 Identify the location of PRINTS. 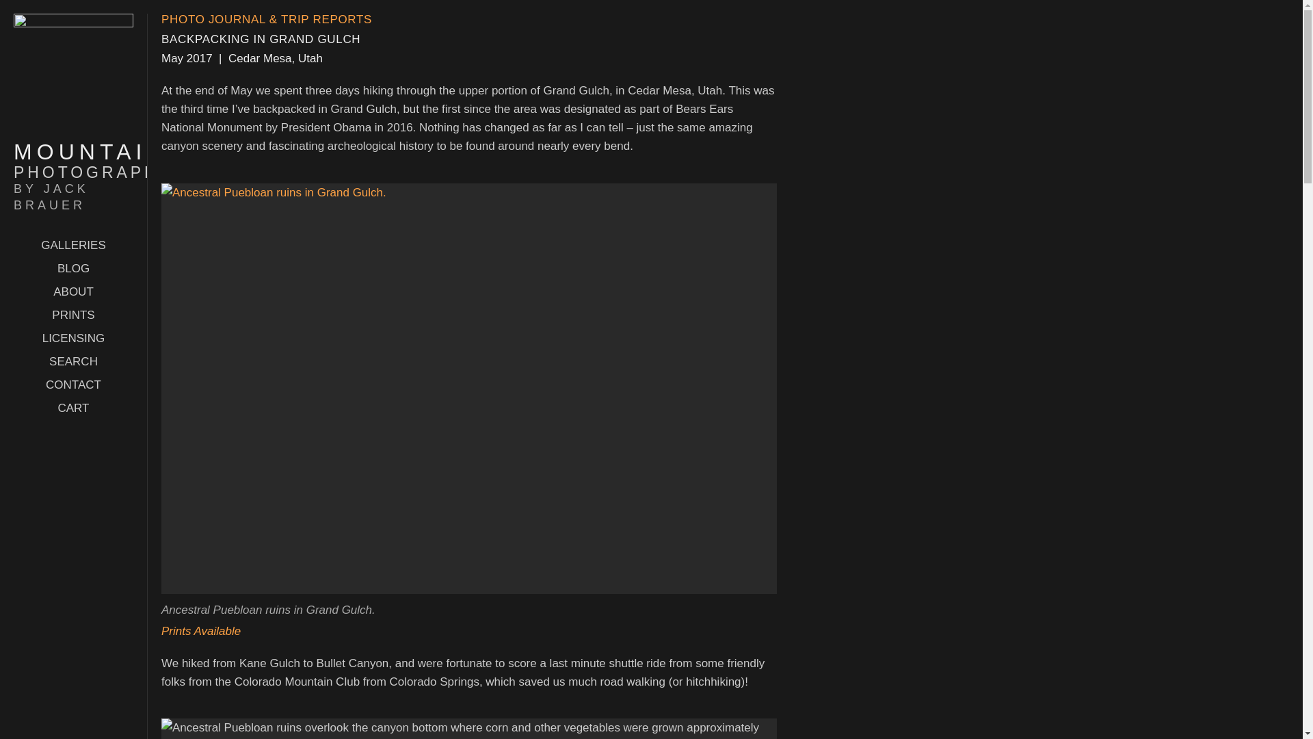
(73, 315).